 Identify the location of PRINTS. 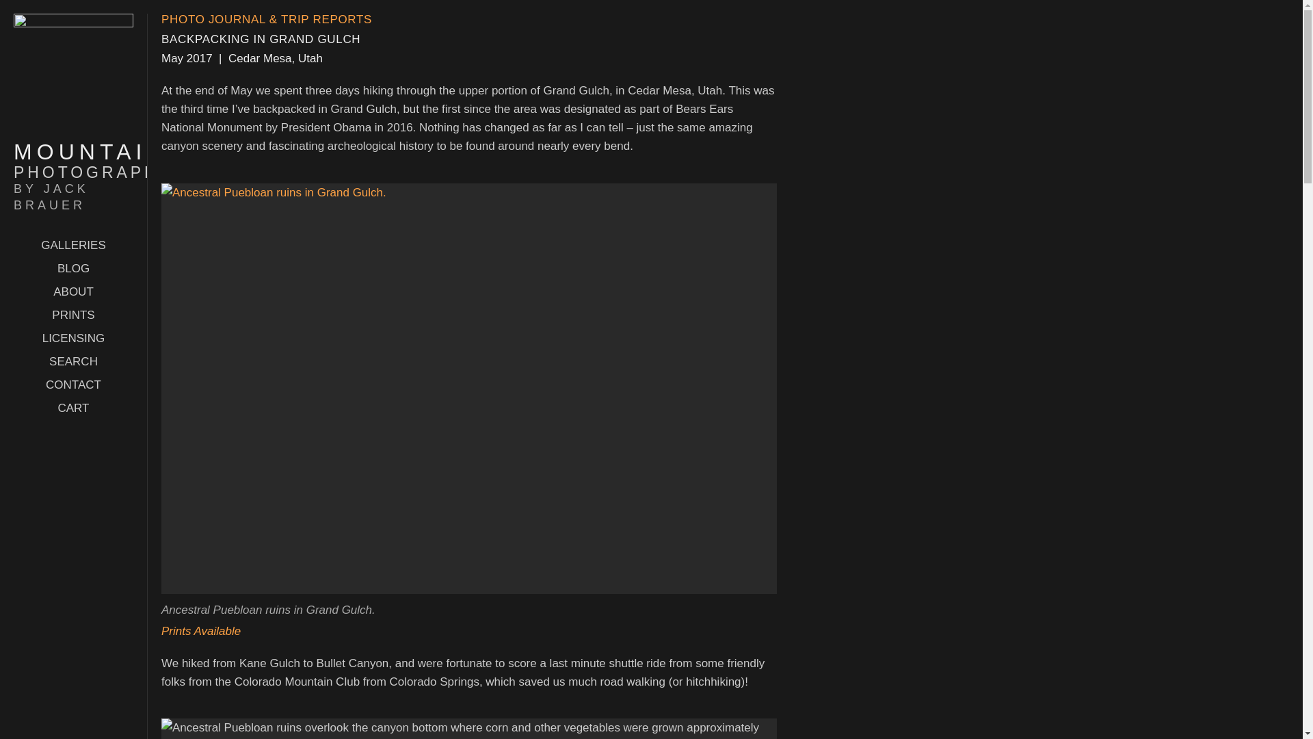
(73, 315).